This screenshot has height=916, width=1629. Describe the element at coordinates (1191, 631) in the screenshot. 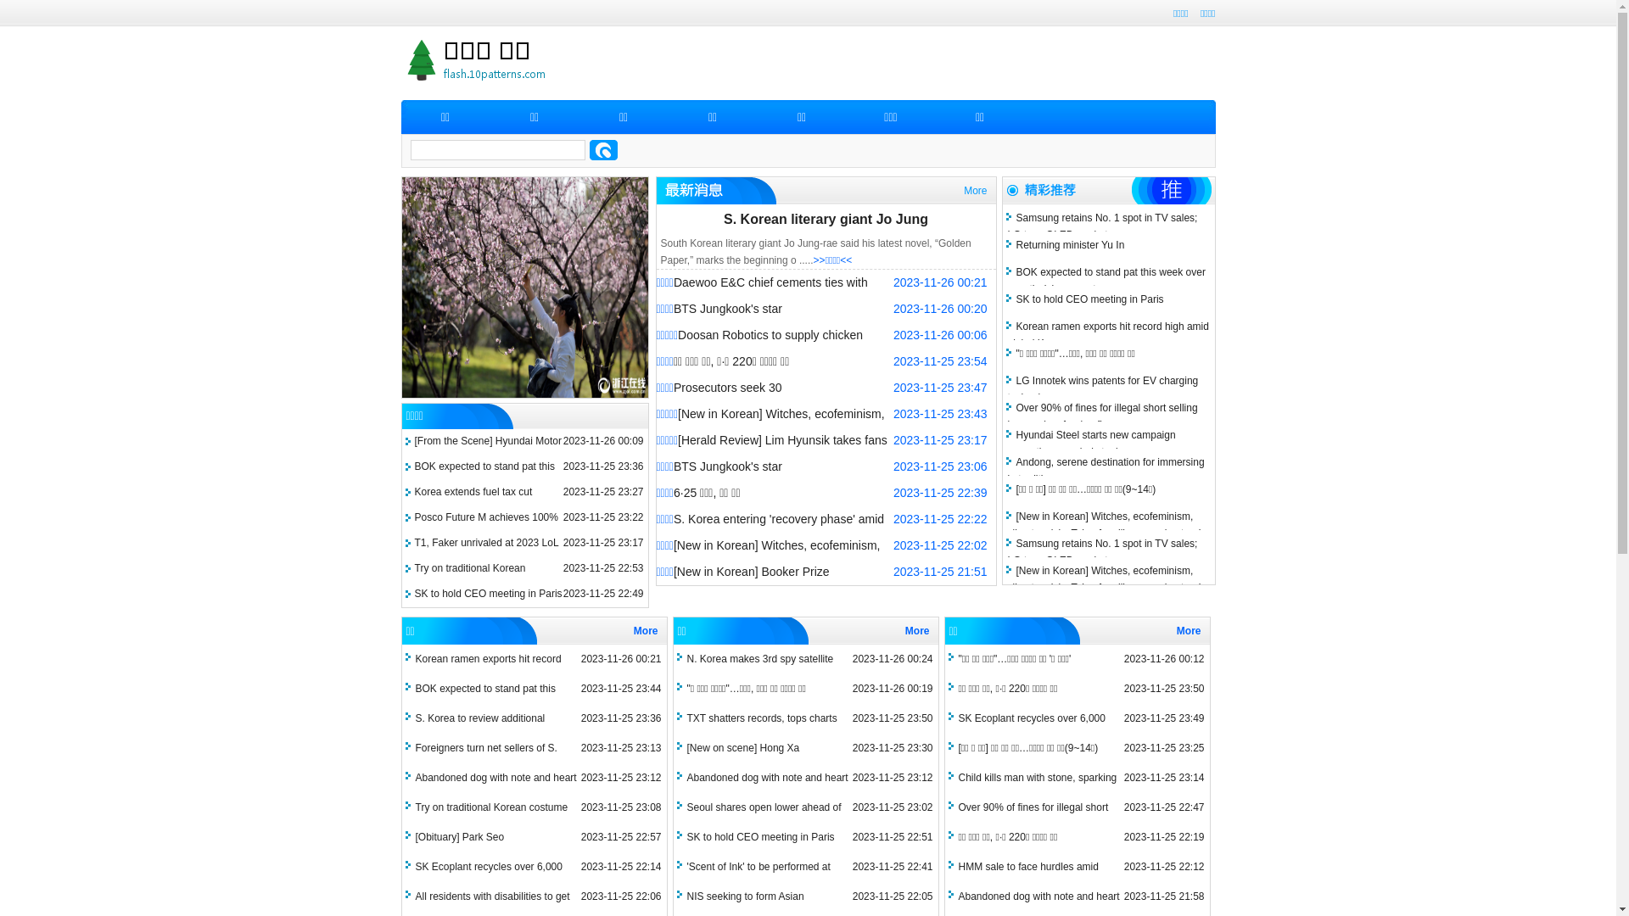

I see `More` at that location.